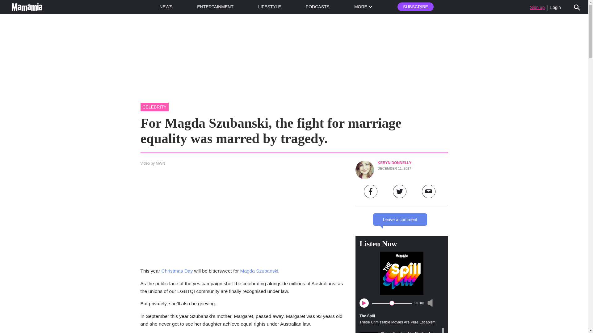 The height and width of the screenshot is (333, 593). I want to click on Search, so click(577, 7).